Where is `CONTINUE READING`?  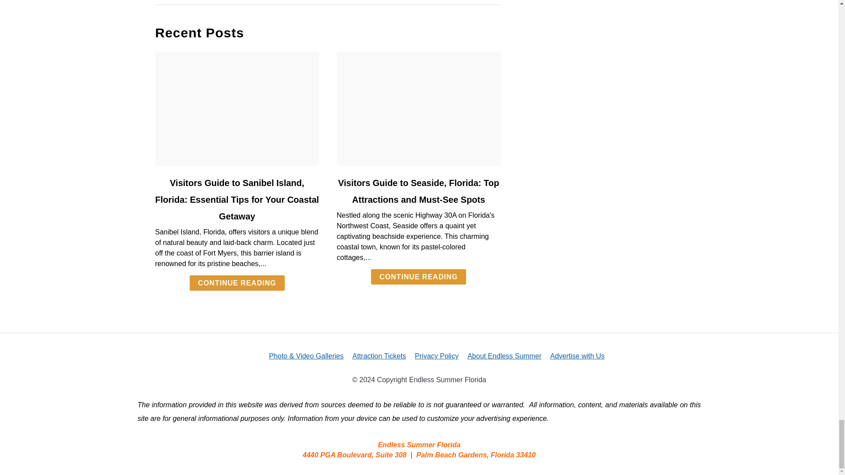 CONTINUE READING is located at coordinates (237, 283).